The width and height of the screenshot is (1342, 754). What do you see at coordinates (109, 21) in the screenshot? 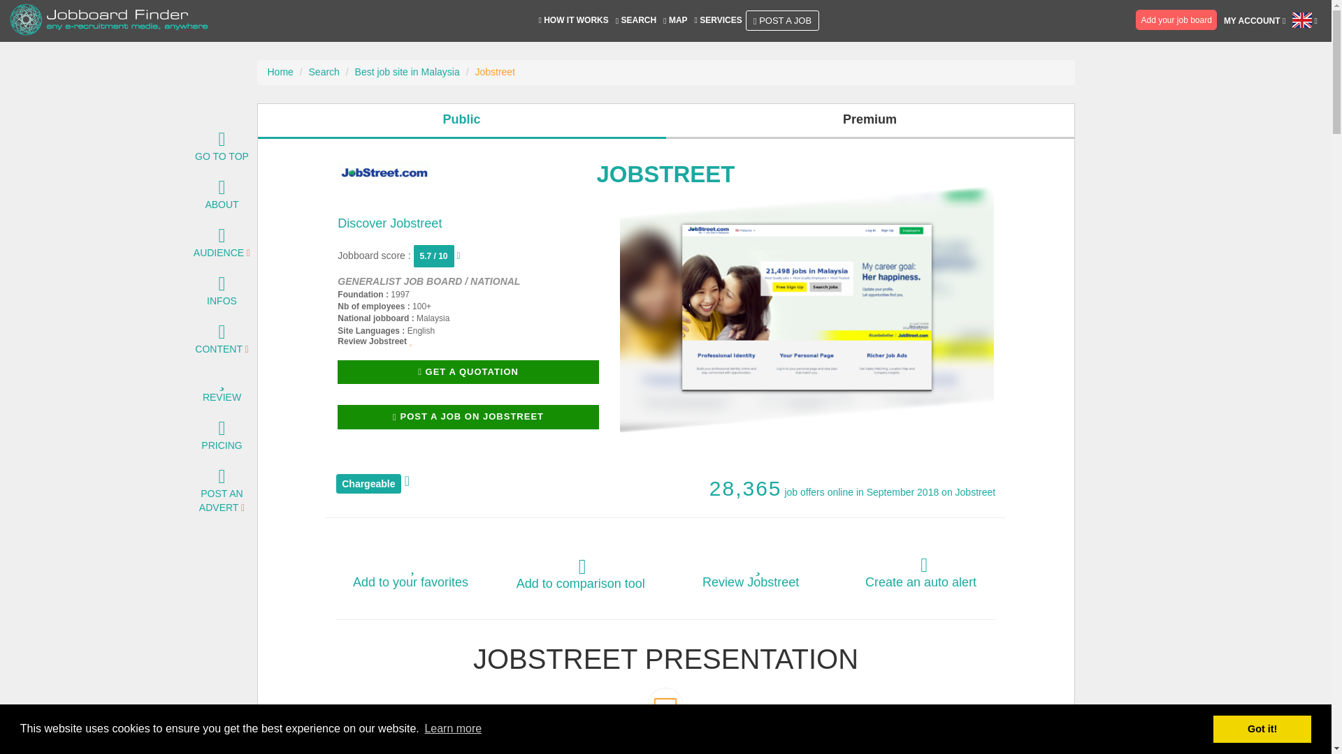
I see `JobboardFinder - Go back to the homepage` at bounding box center [109, 21].